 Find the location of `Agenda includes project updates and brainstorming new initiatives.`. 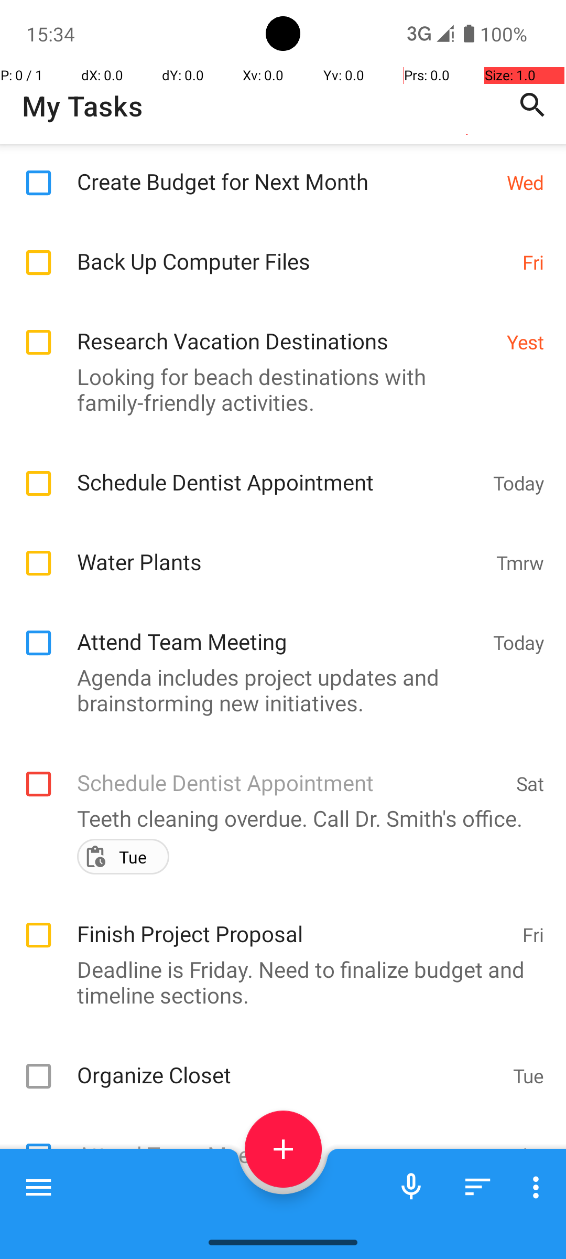

Agenda includes project updates and brainstorming new initiatives. is located at coordinates (278, 689).